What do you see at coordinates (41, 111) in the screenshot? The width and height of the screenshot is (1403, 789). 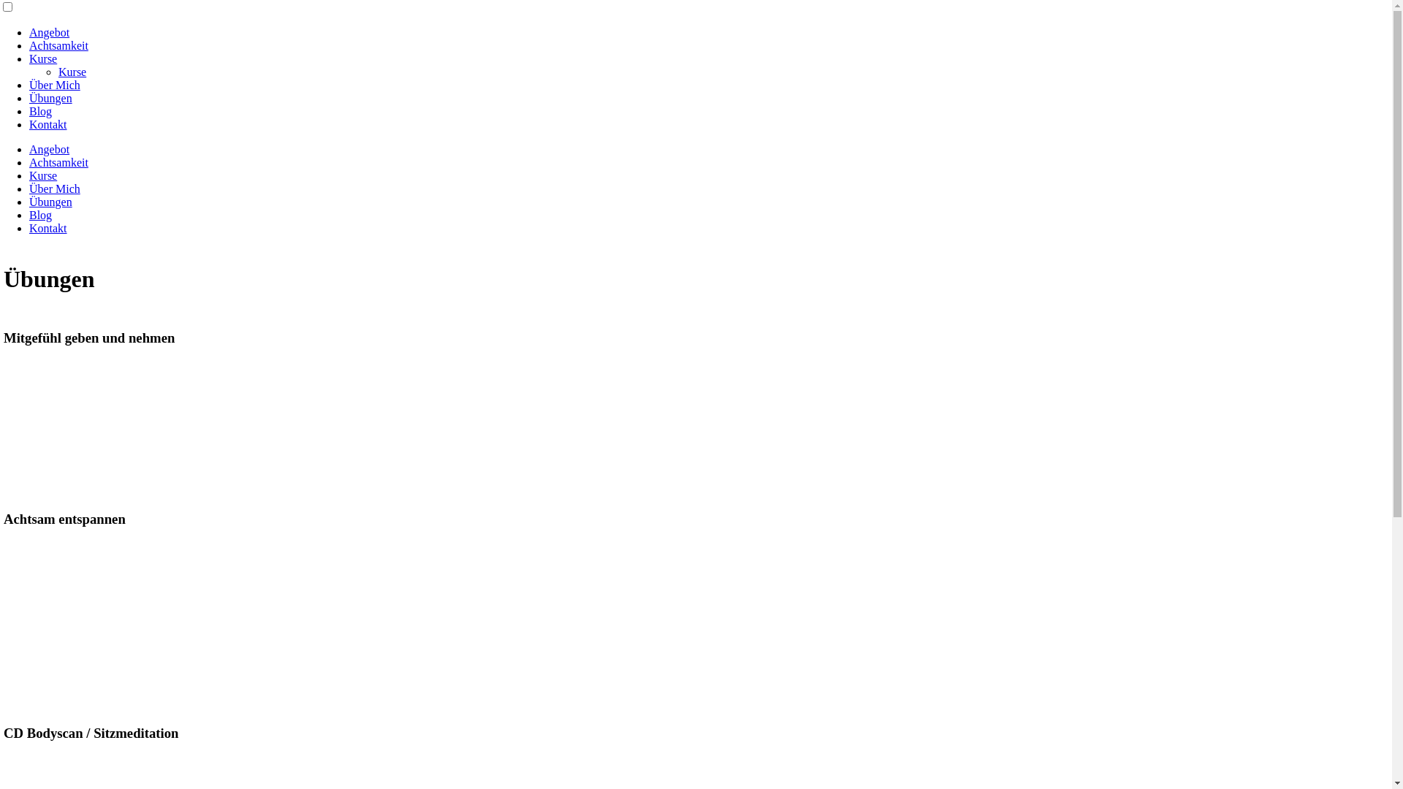 I see `Blog` at bounding box center [41, 111].